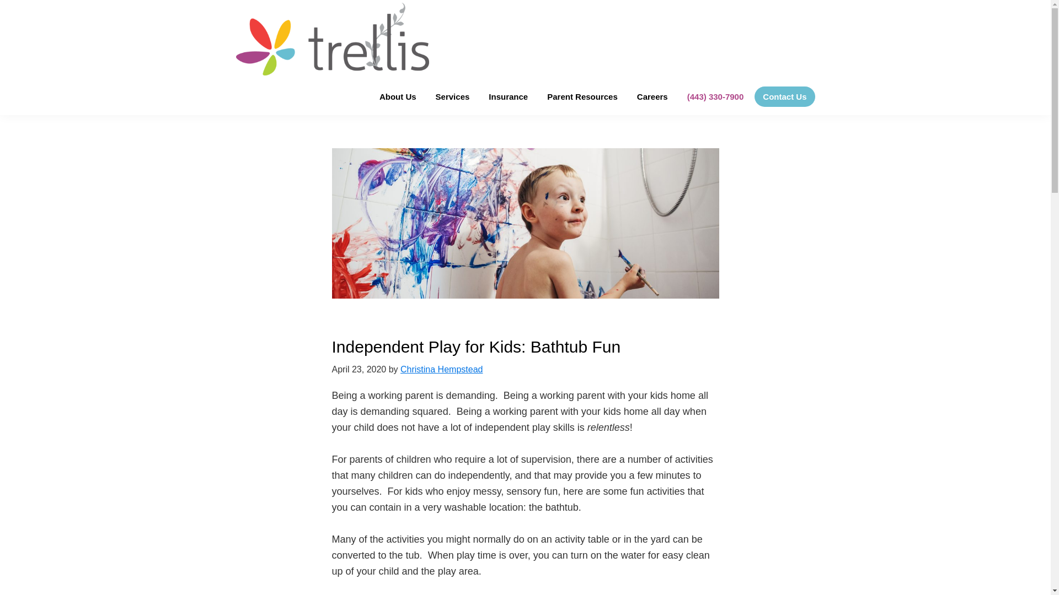 Image resolution: width=1059 pixels, height=595 pixels. I want to click on Services, so click(453, 96).